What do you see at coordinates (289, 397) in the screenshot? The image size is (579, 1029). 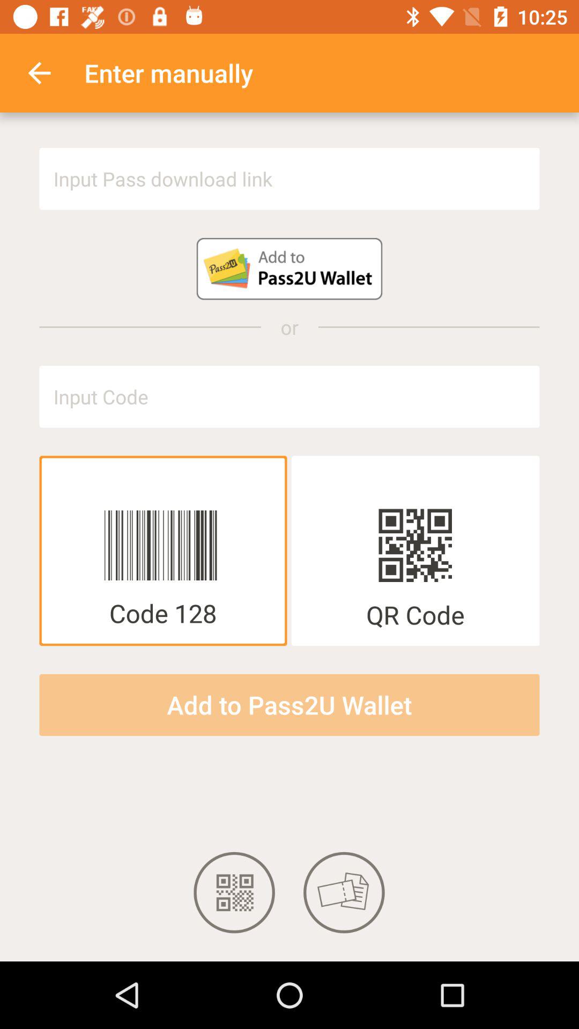 I see `click on the input code` at bounding box center [289, 397].